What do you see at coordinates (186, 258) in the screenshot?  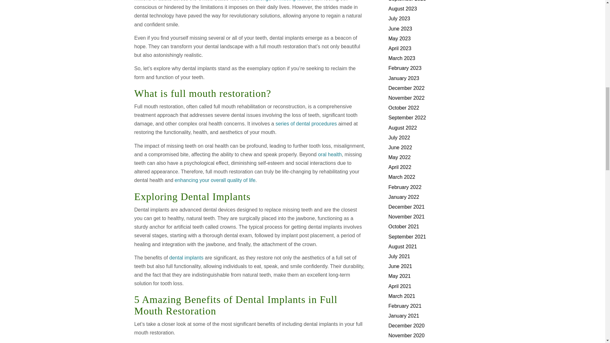 I see `dental implants` at bounding box center [186, 258].